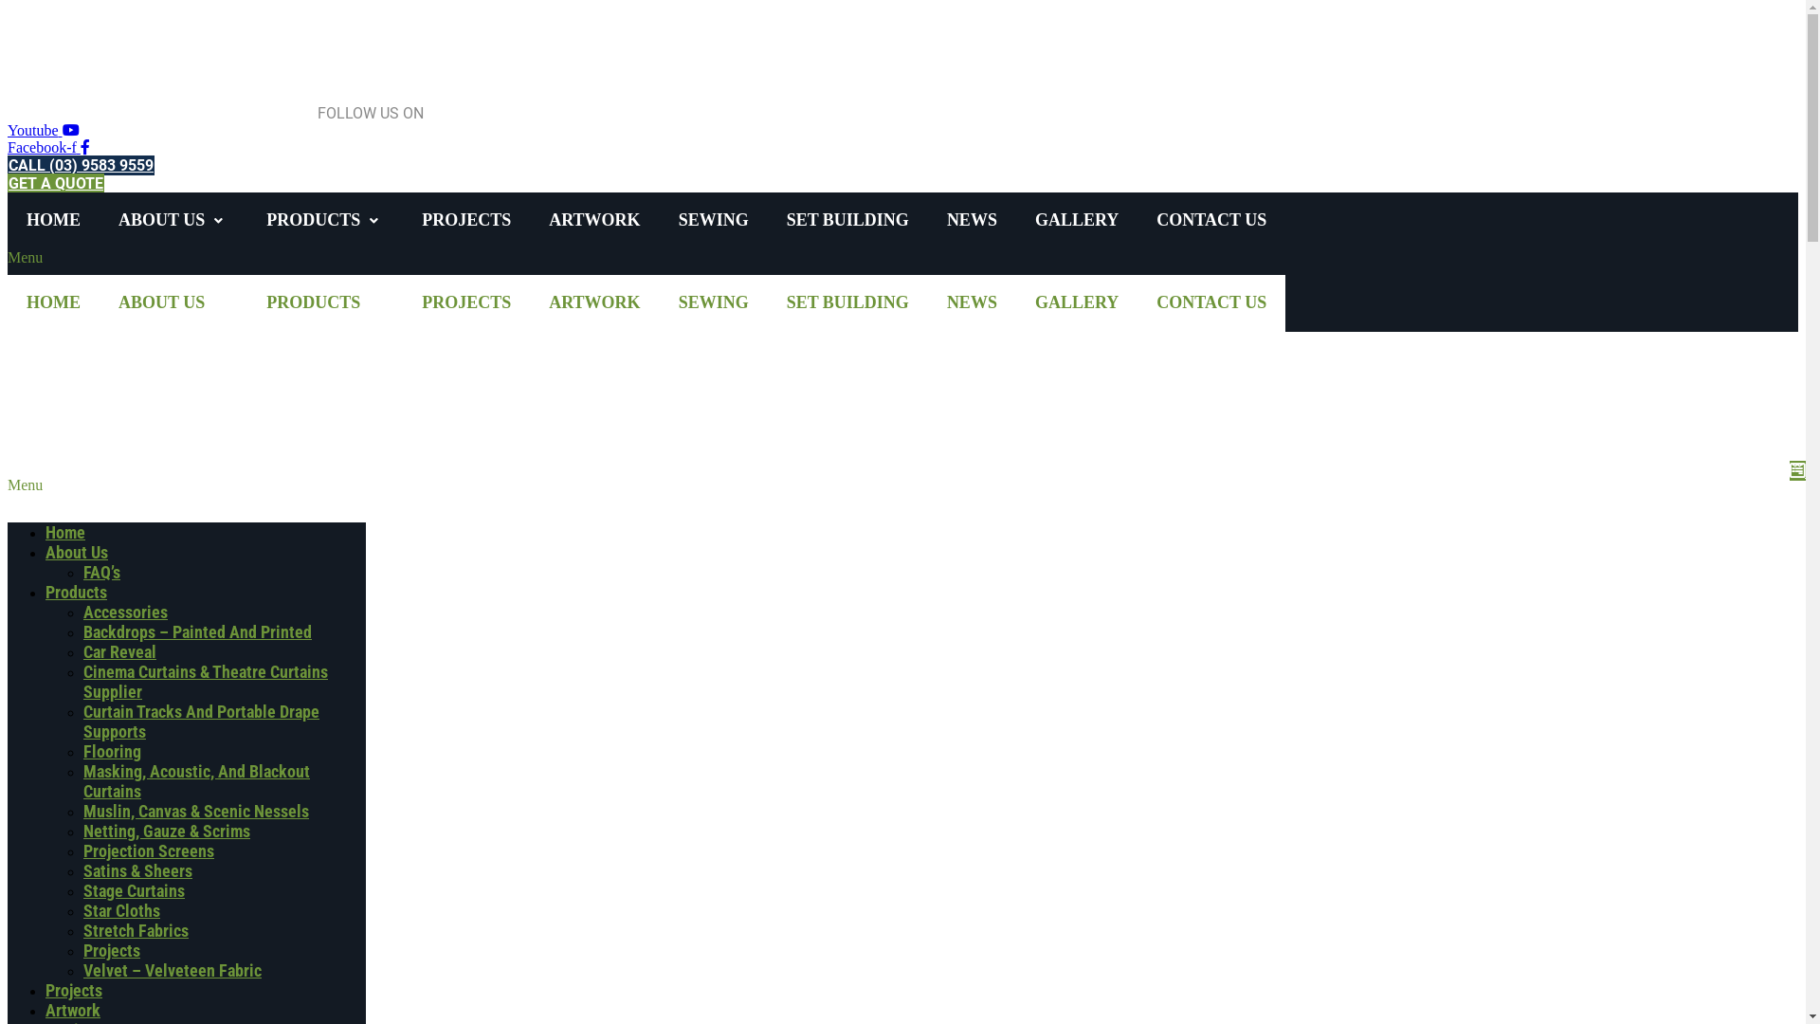  I want to click on CONTACT US, so click(1211, 220).